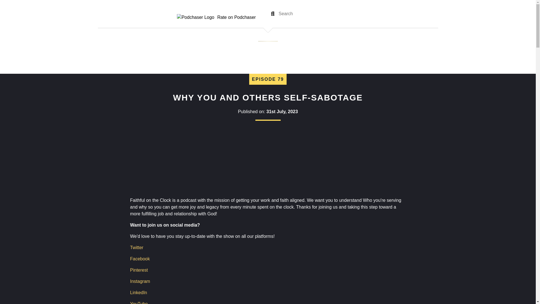 Image resolution: width=540 pixels, height=304 pixels. Describe the element at coordinates (216, 17) in the screenshot. I see `Rate on Podchaser` at that location.